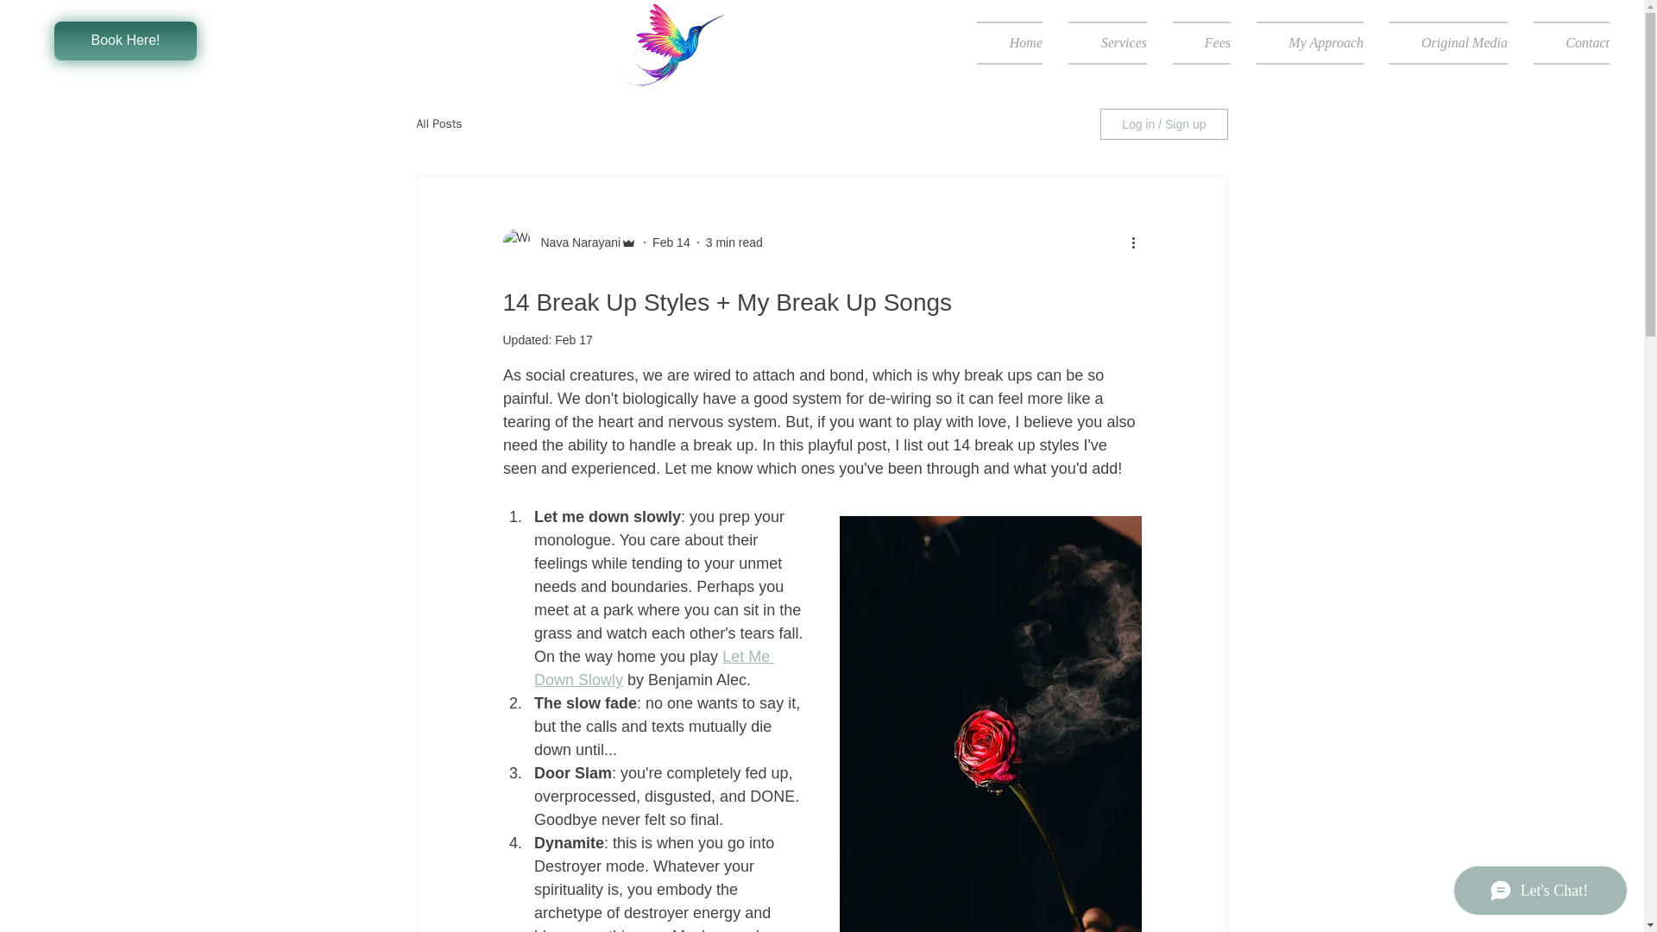 The width and height of the screenshot is (1657, 932). What do you see at coordinates (653, 668) in the screenshot?
I see `Let Me Down Slowly` at bounding box center [653, 668].